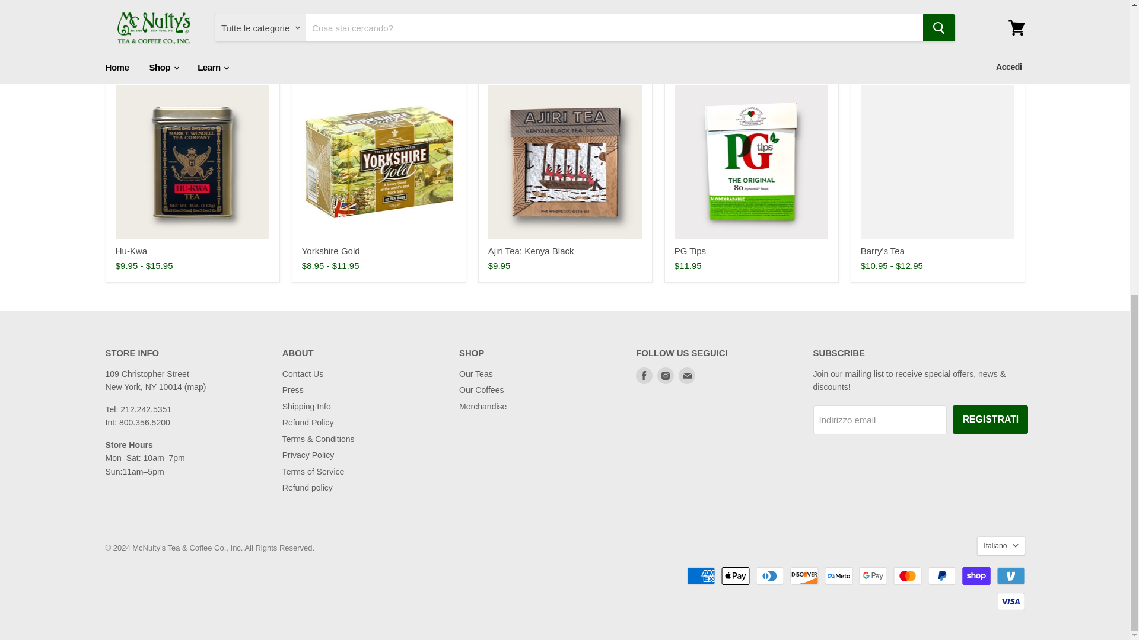  Describe the element at coordinates (195, 386) in the screenshot. I see `Google Map` at that location.